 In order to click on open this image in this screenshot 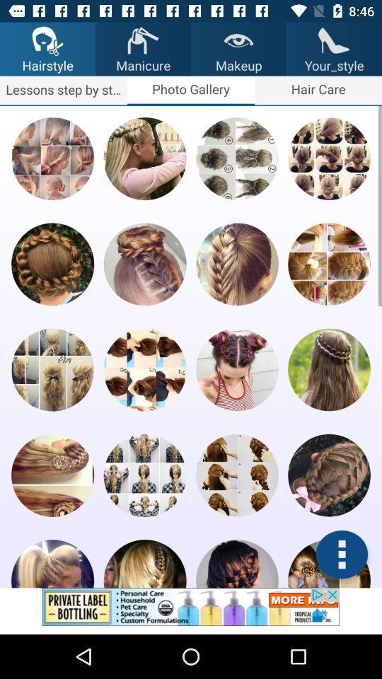, I will do `click(144, 369)`.